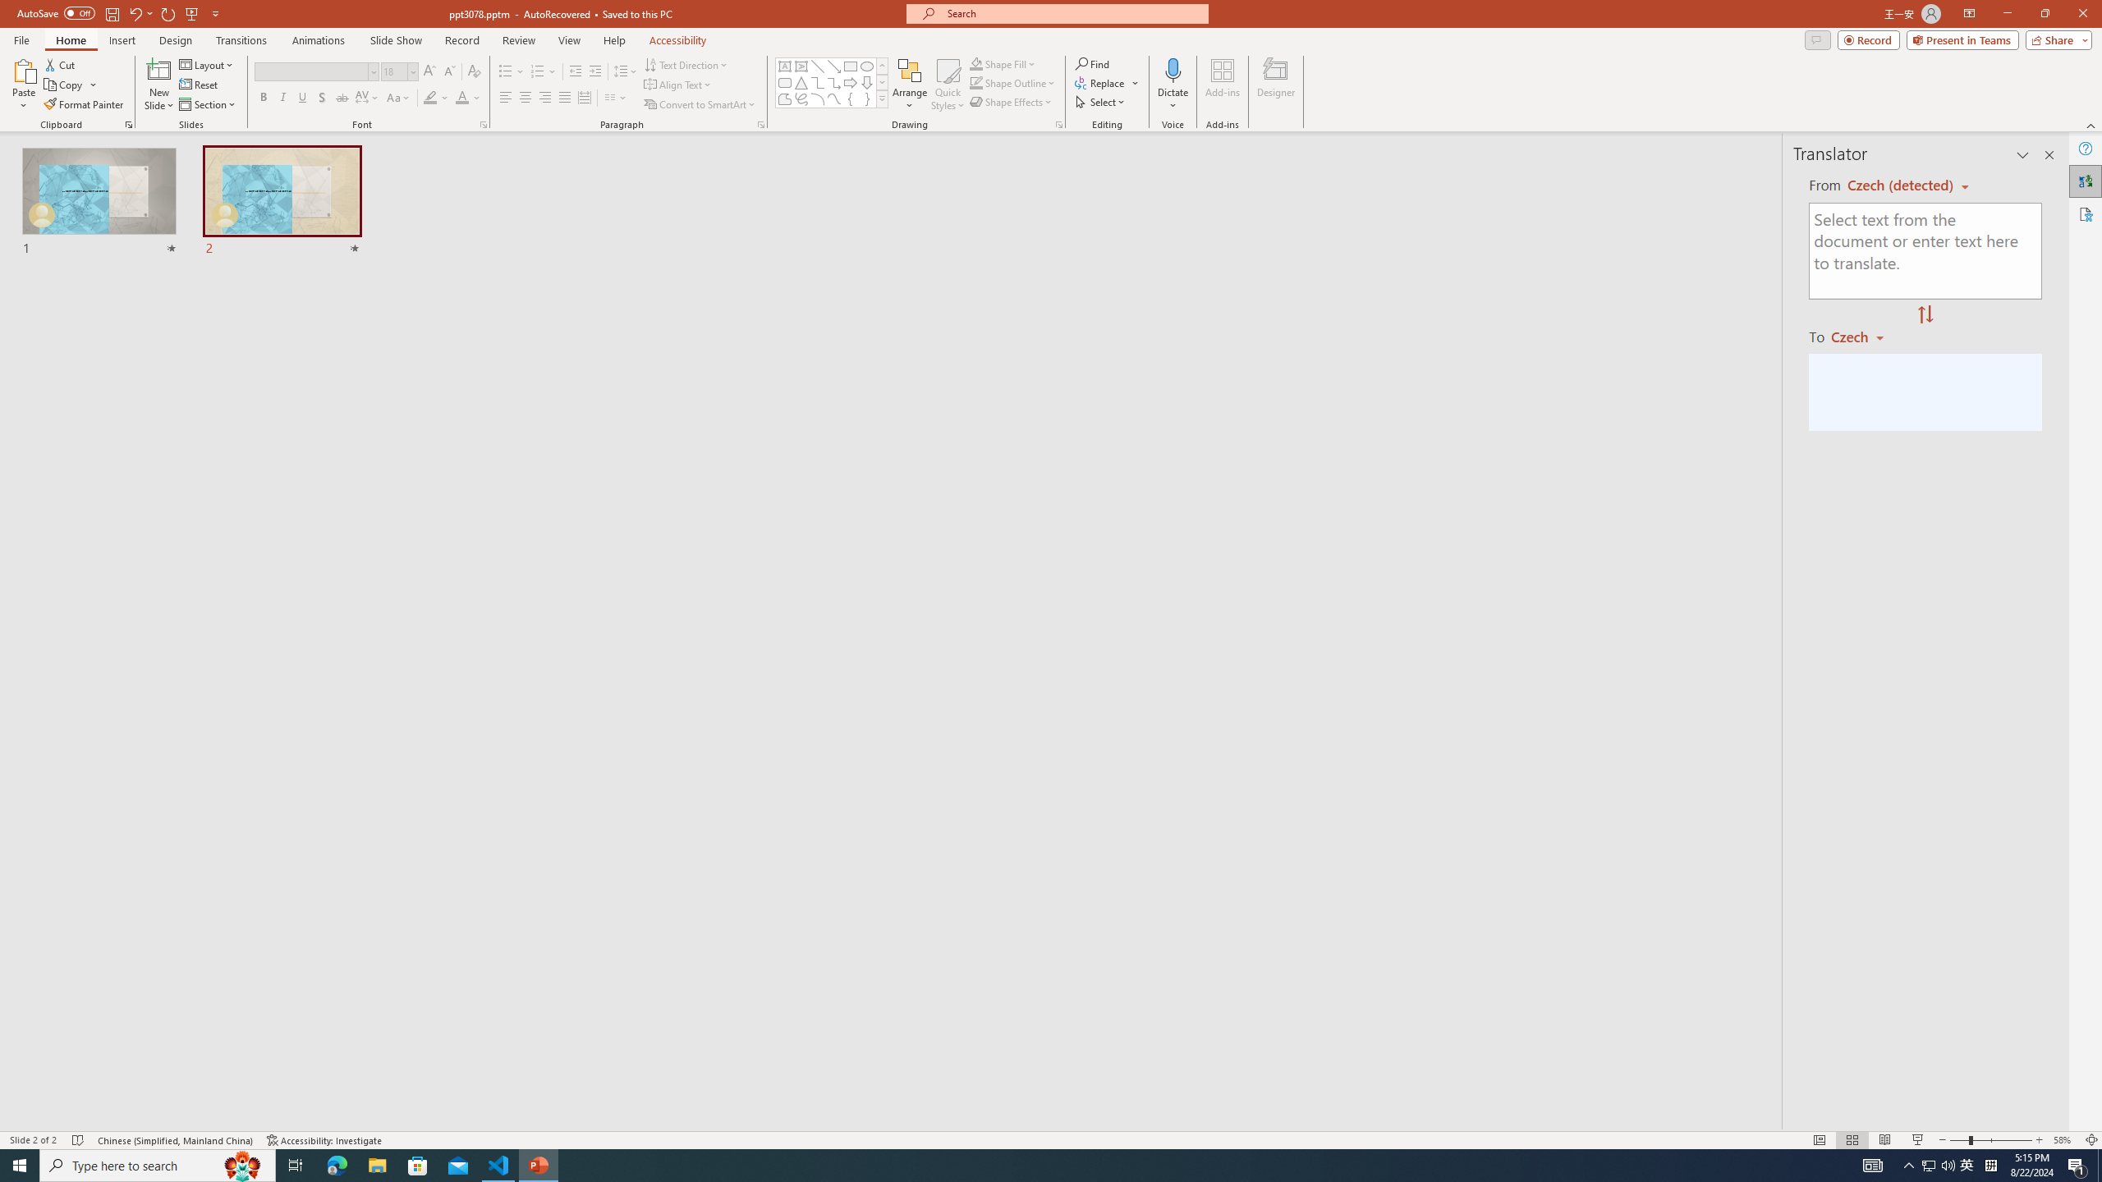 This screenshot has height=1182, width=2102. I want to click on Comments, so click(1818, 39).